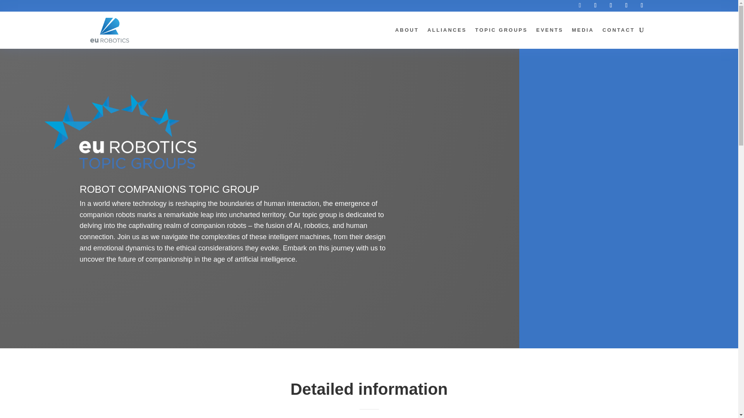  I want to click on Follow on Instagram, so click(642, 6).